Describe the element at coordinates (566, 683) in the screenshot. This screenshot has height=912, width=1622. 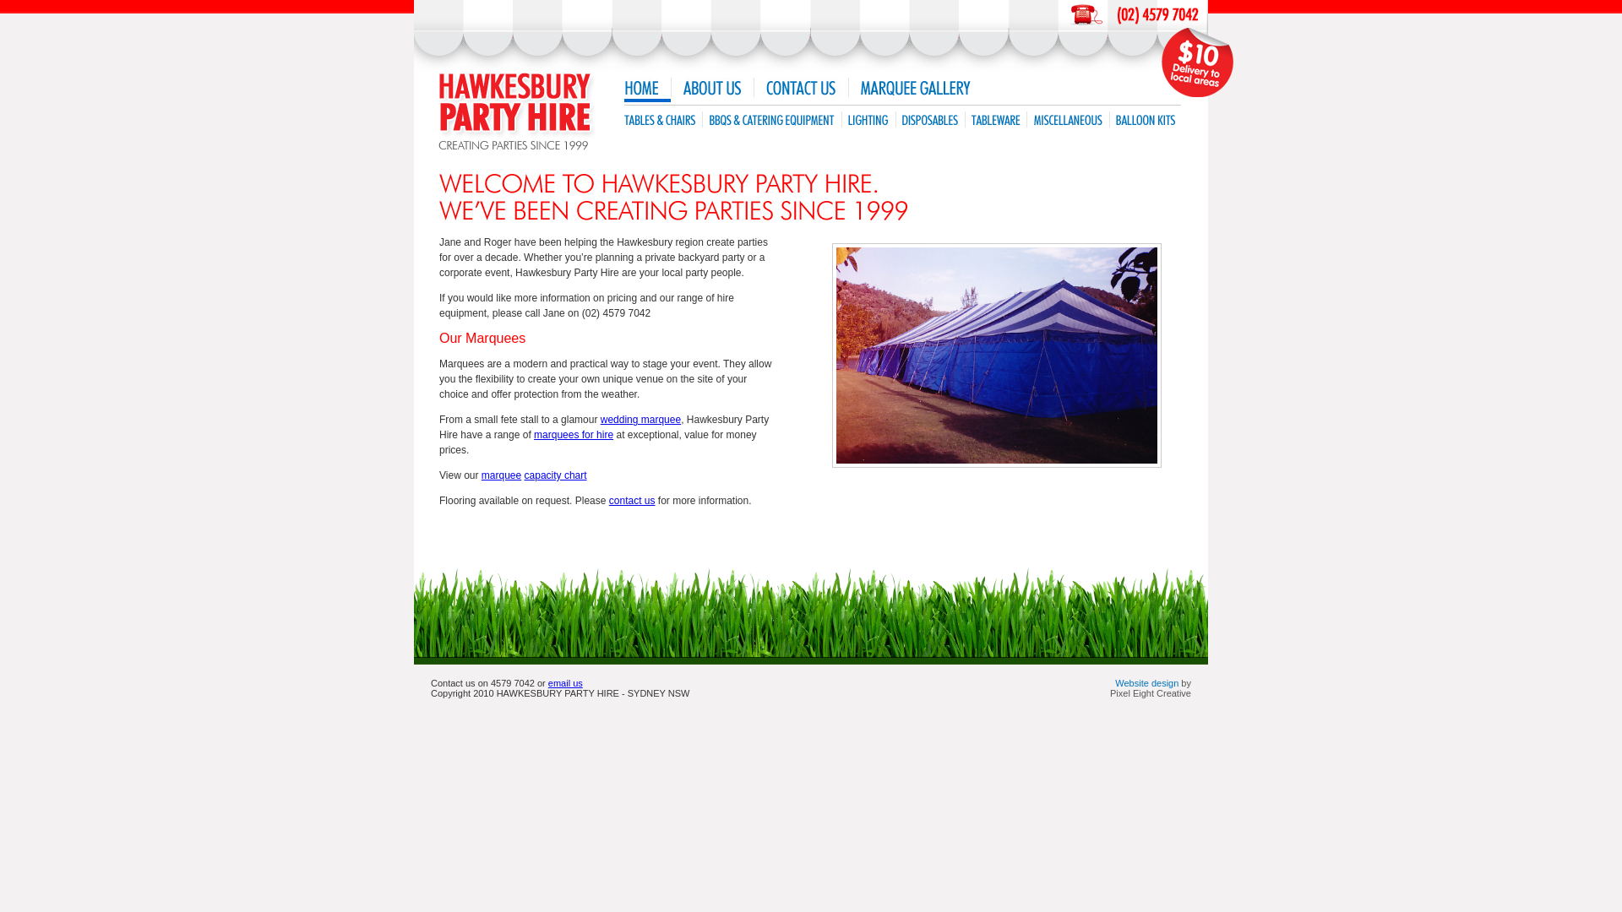
I see `email us` at that location.